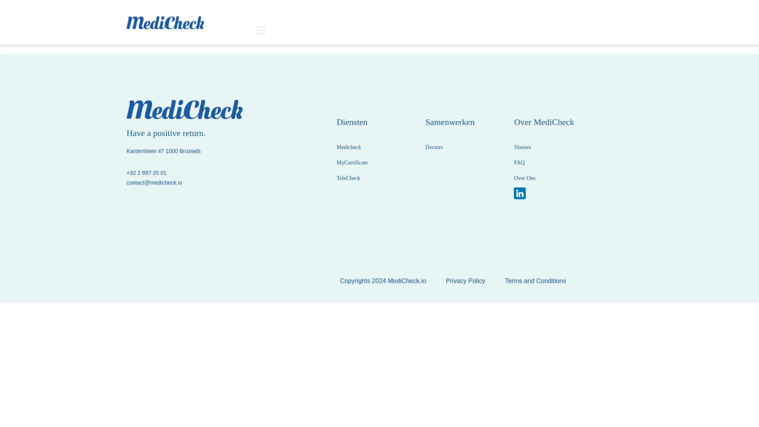 The width and height of the screenshot is (759, 427). I want to click on MyCertificate, so click(353, 163).